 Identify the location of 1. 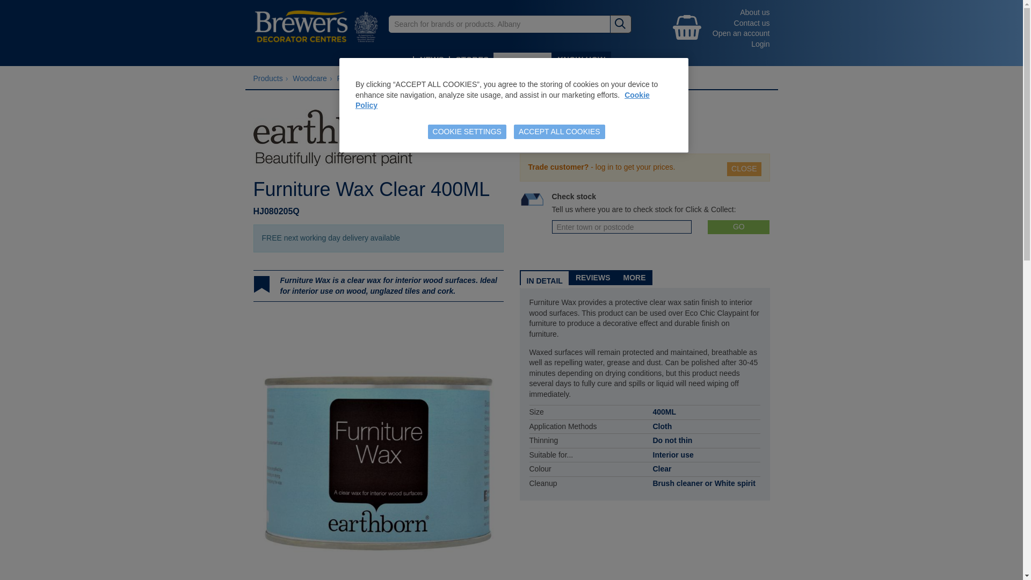
(534, 136).